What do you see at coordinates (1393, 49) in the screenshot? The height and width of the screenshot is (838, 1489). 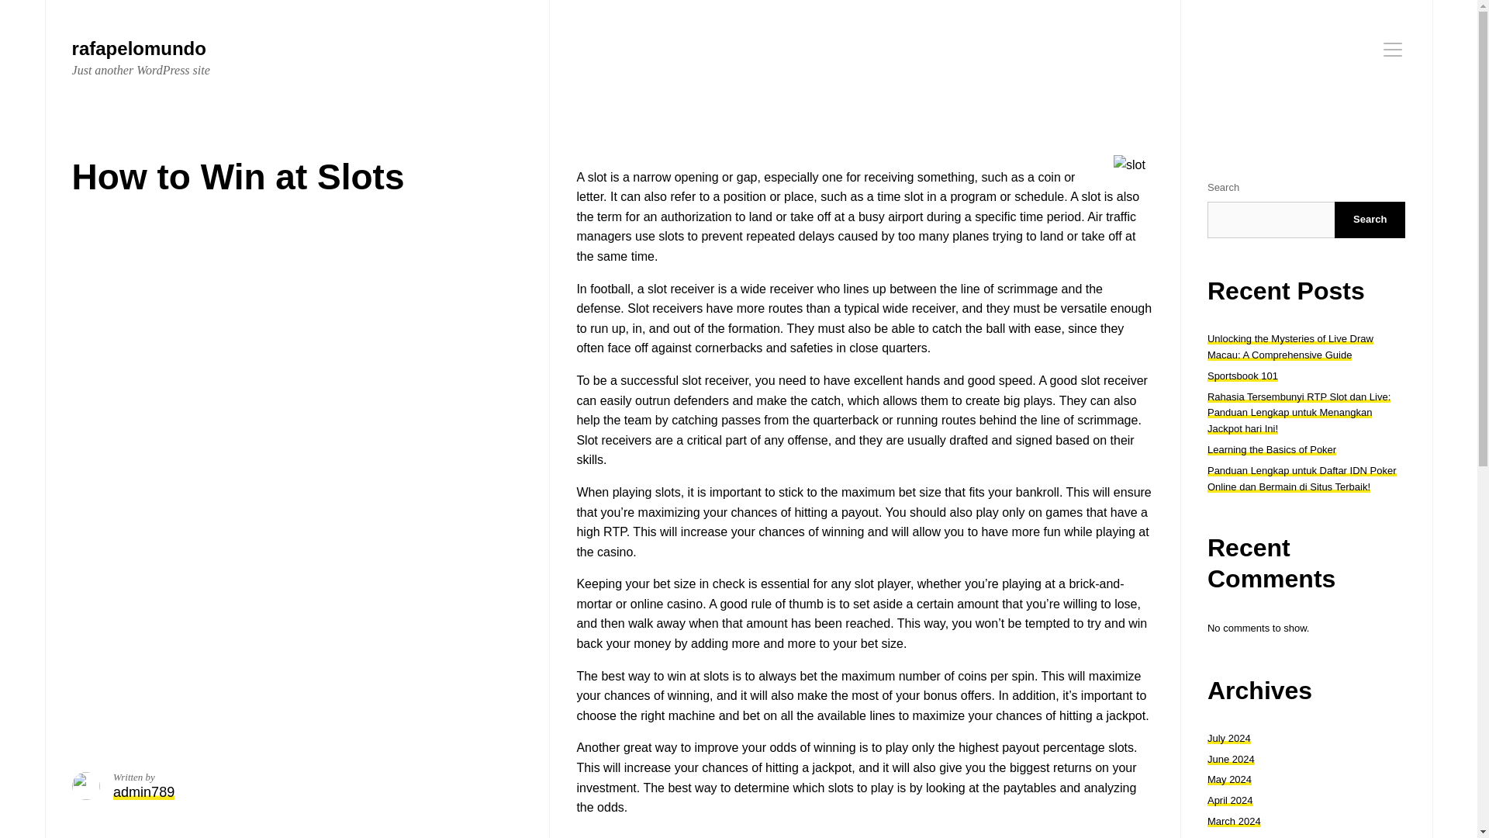 I see `June 2024` at bounding box center [1393, 49].